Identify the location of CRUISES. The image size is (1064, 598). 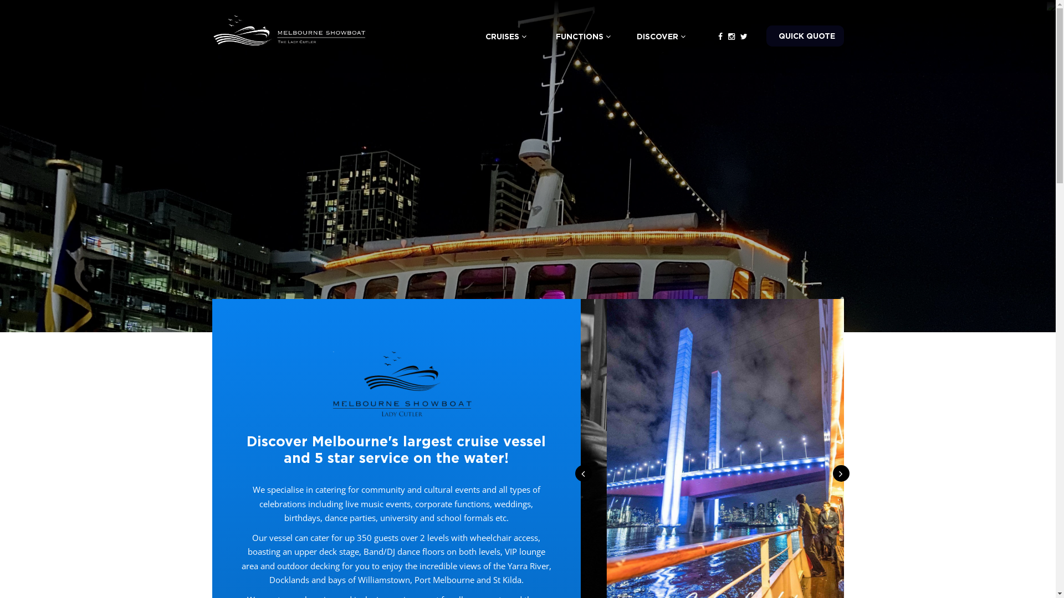
(505, 37).